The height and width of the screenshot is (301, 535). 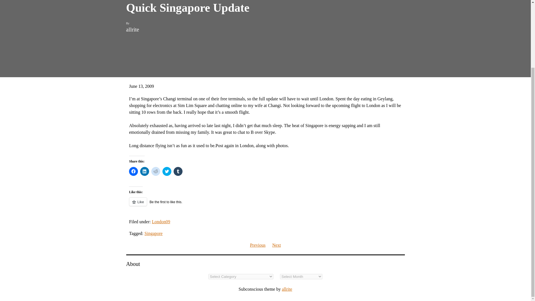 What do you see at coordinates (178, 171) in the screenshot?
I see `Click to share on Tumblr` at bounding box center [178, 171].